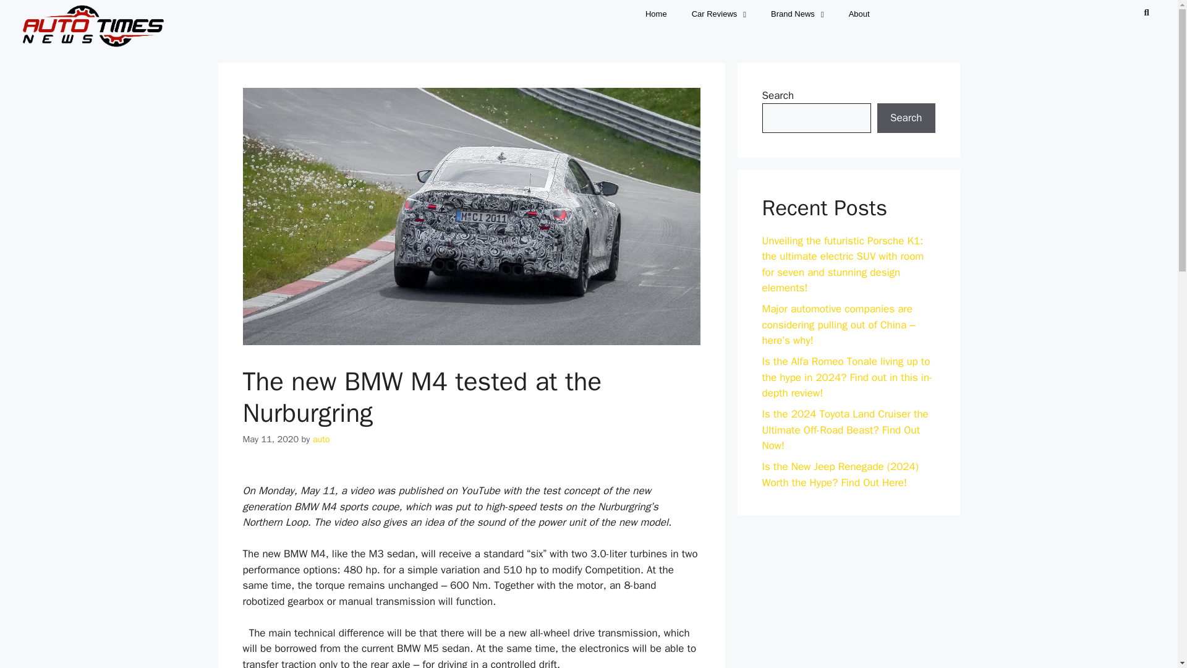  I want to click on About, so click(859, 14).